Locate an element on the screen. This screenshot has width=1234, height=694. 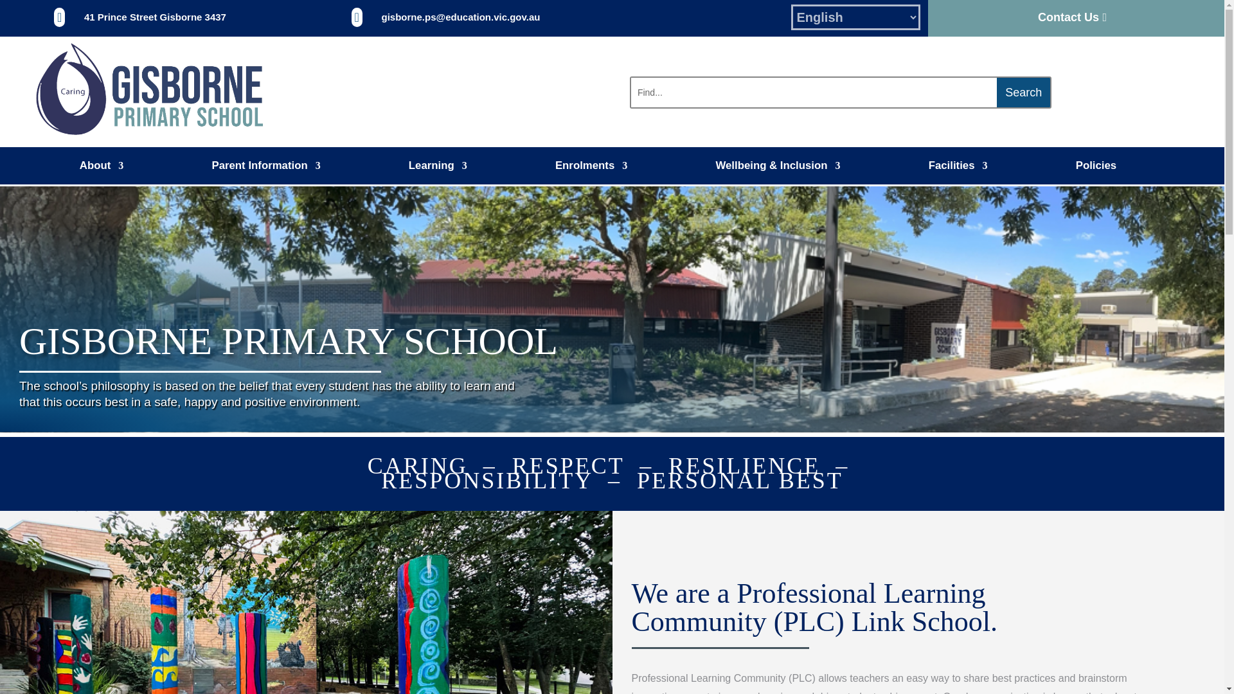
Parent Information is located at coordinates (265, 168).